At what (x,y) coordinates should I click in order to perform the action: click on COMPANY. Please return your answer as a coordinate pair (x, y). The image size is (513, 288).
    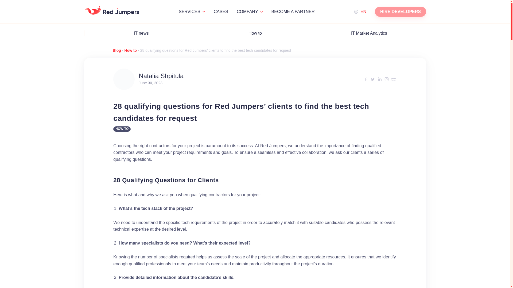
    Looking at the image, I should click on (250, 12).